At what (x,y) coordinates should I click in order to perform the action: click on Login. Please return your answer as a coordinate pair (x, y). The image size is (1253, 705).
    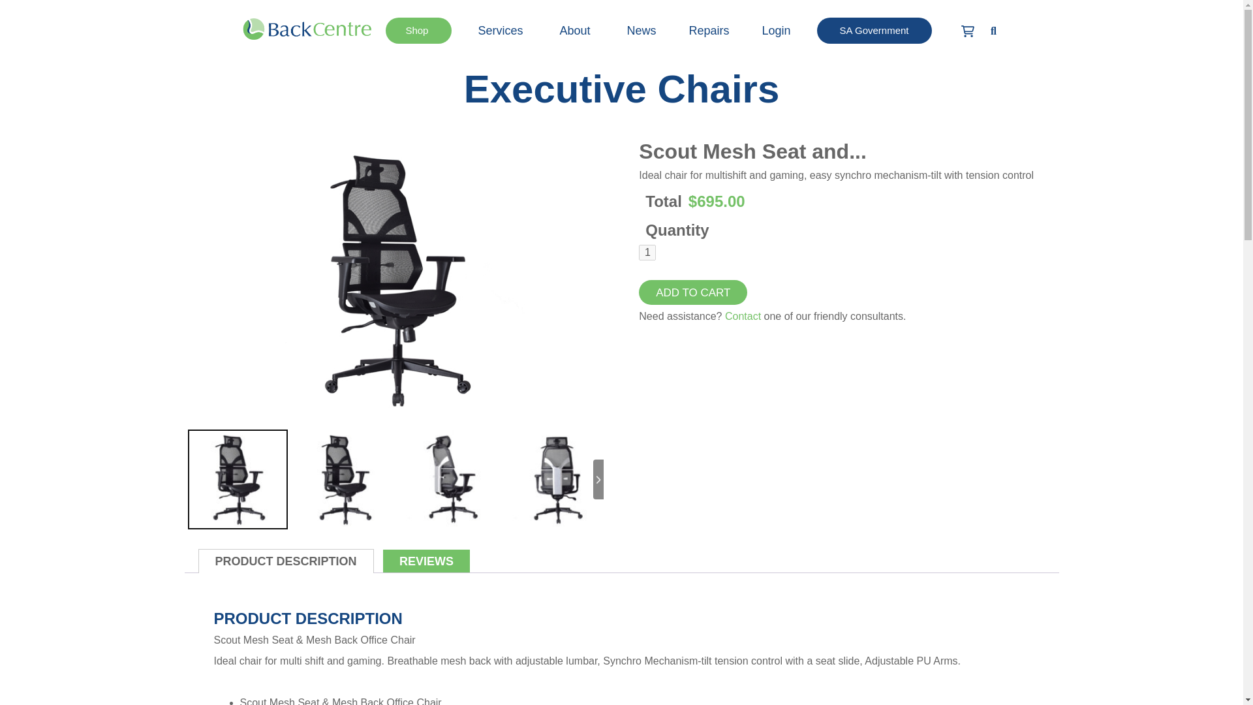
    Looking at the image, I should click on (776, 30).